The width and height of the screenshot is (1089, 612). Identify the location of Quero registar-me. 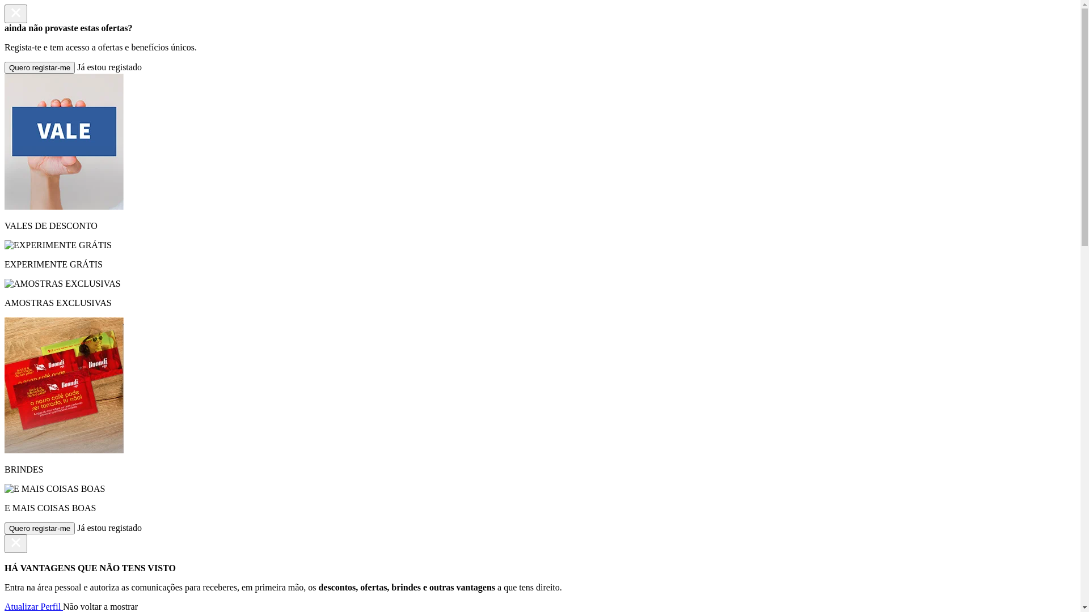
(40, 528).